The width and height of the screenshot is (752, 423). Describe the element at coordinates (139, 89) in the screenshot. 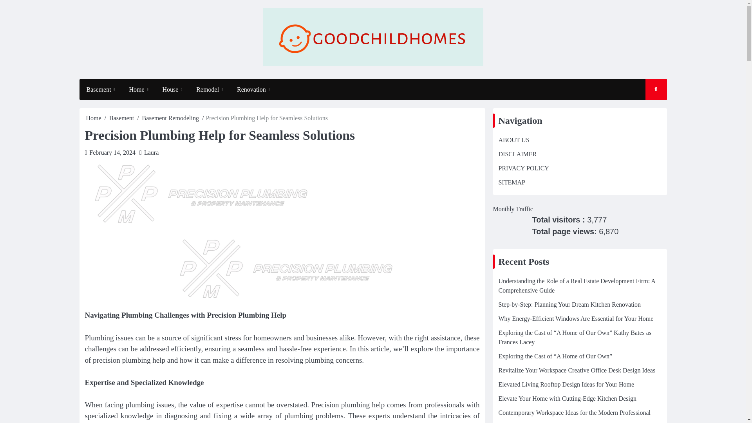

I see `Home` at that location.